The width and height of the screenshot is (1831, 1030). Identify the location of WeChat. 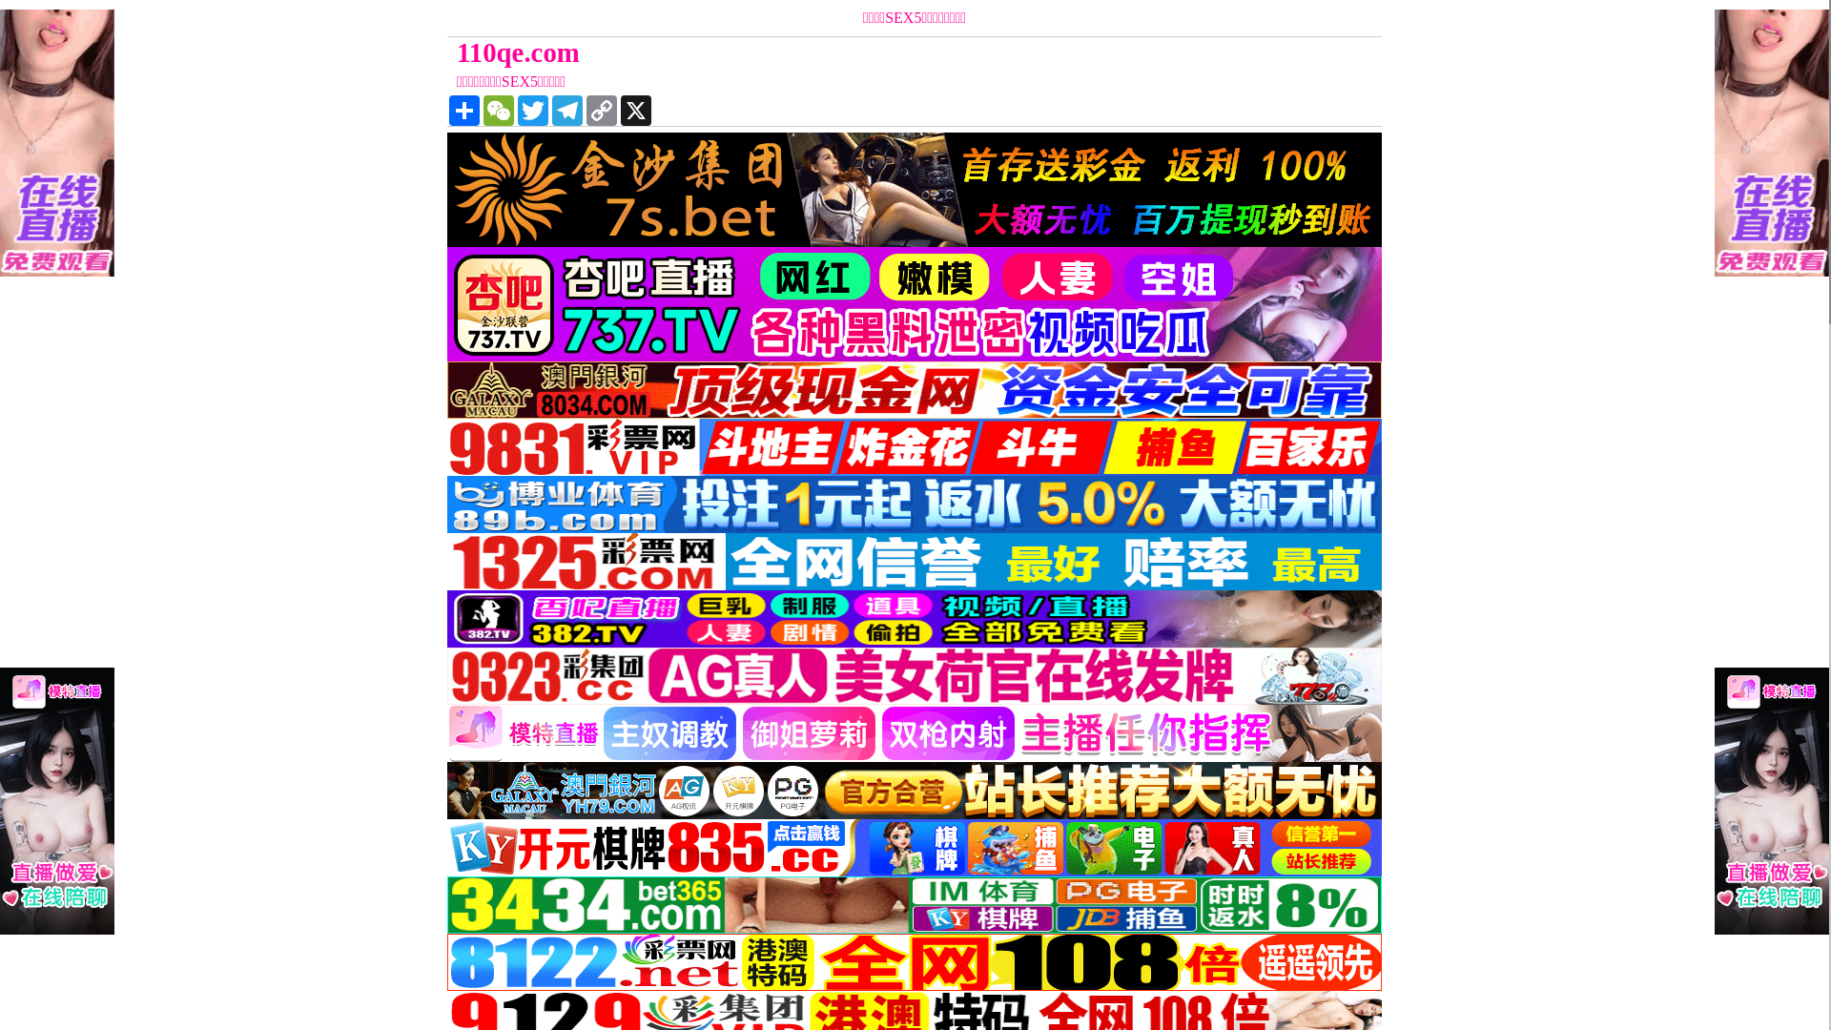
(498, 111).